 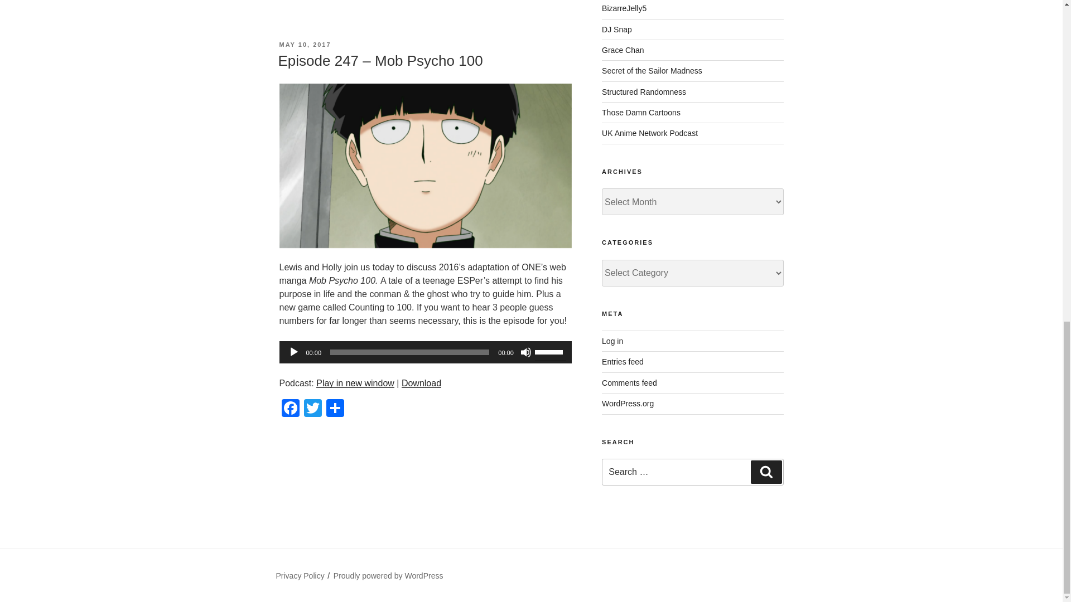 I want to click on Mute, so click(x=525, y=352).